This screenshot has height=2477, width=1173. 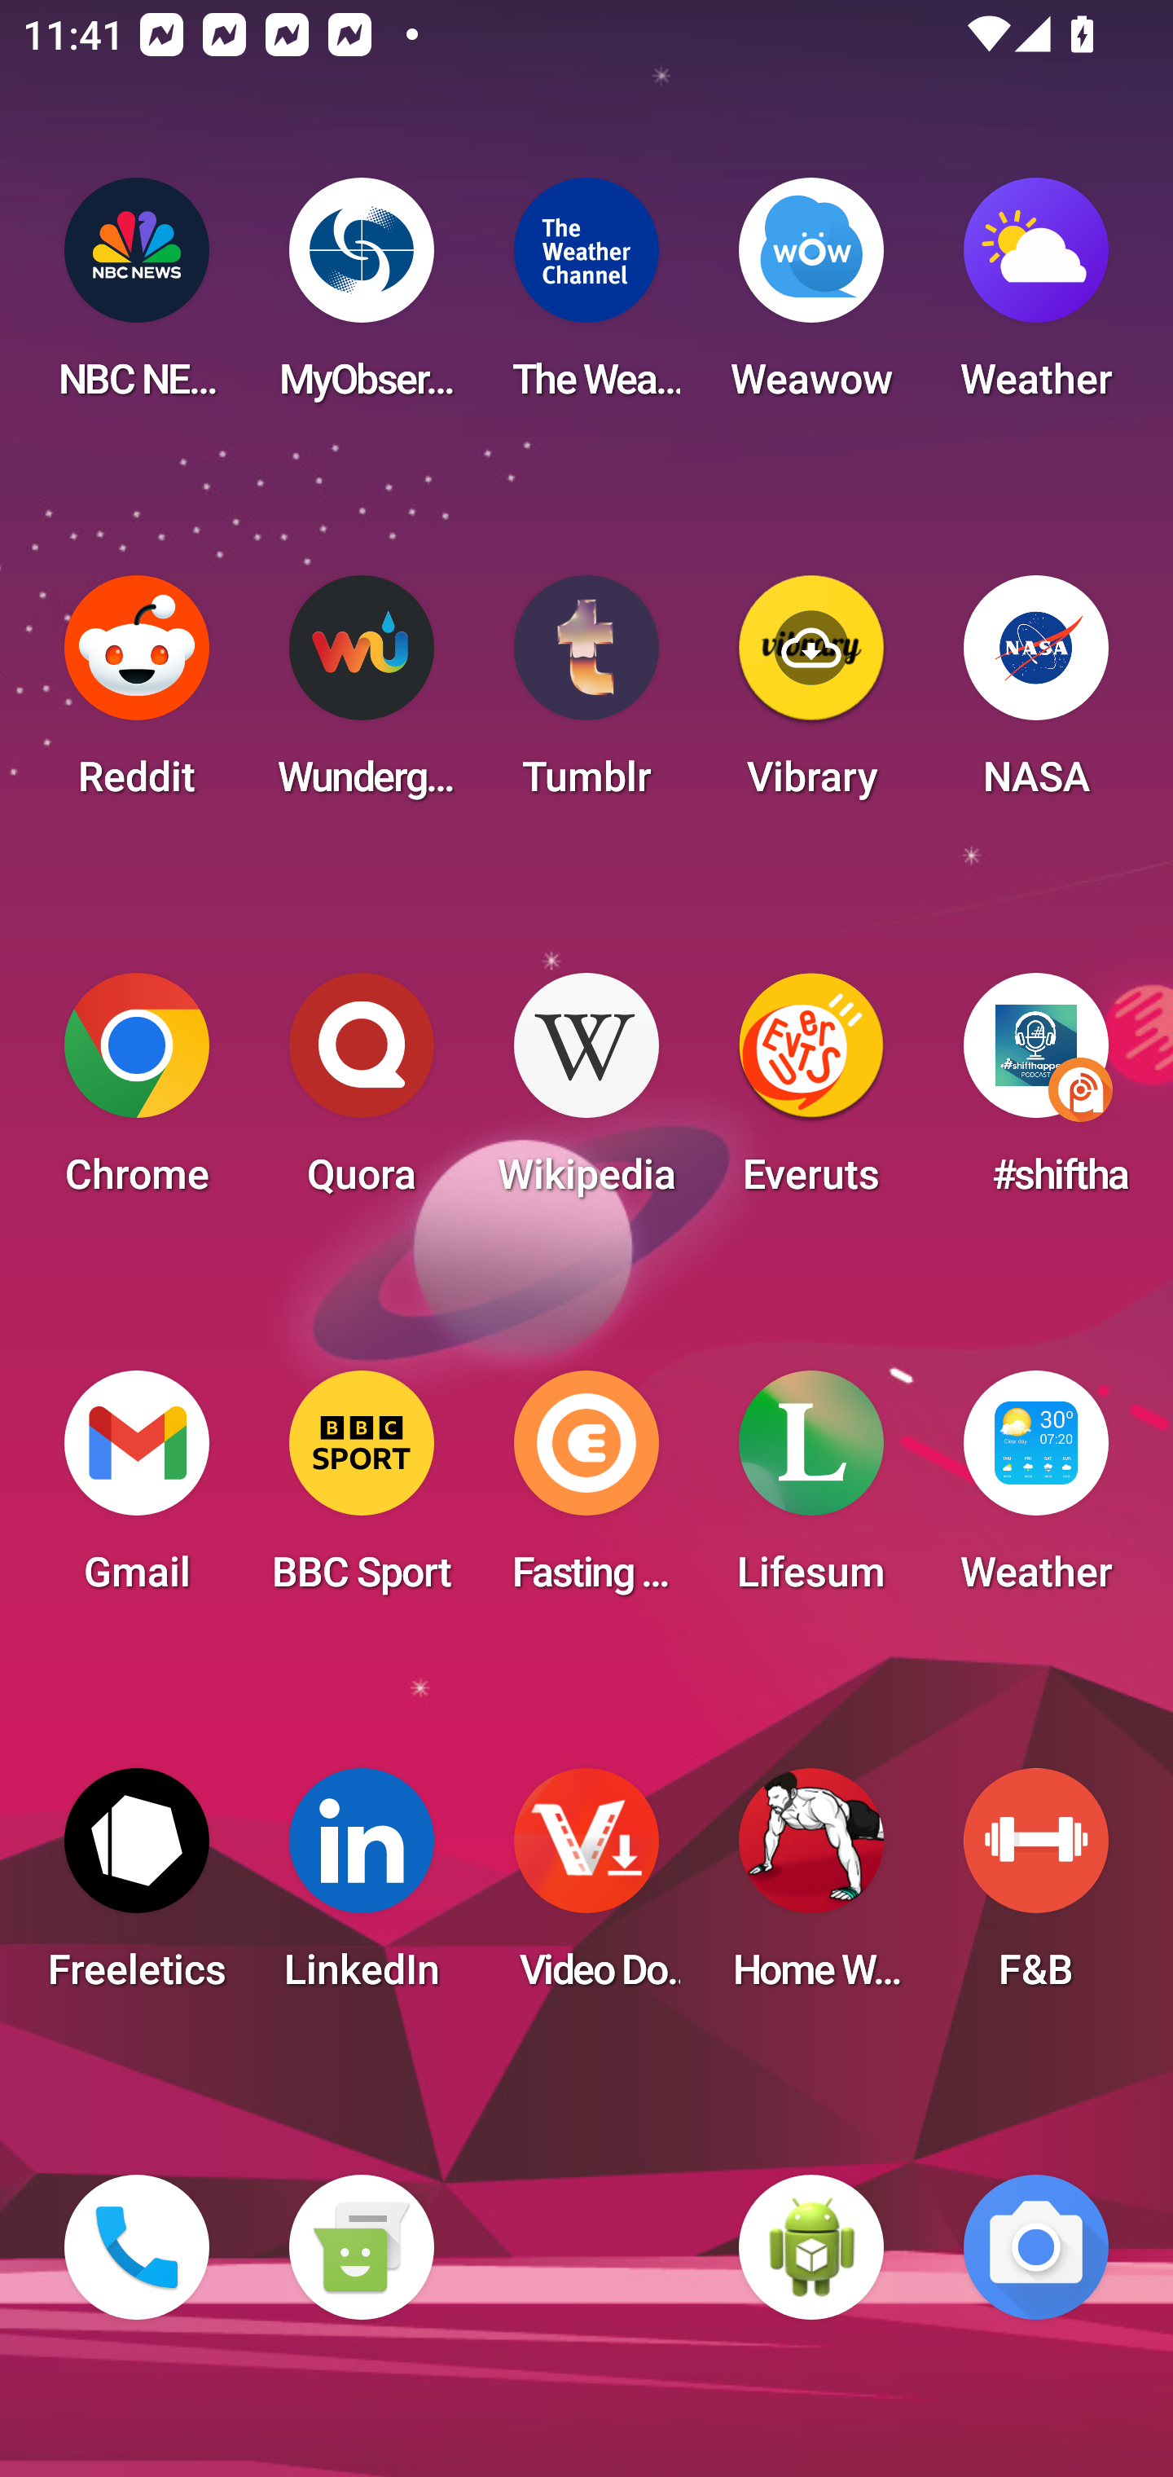 What do you see at coordinates (811, 1491) in the screenshot?
I see `Lifesum` at bounding box center [811, 1491].